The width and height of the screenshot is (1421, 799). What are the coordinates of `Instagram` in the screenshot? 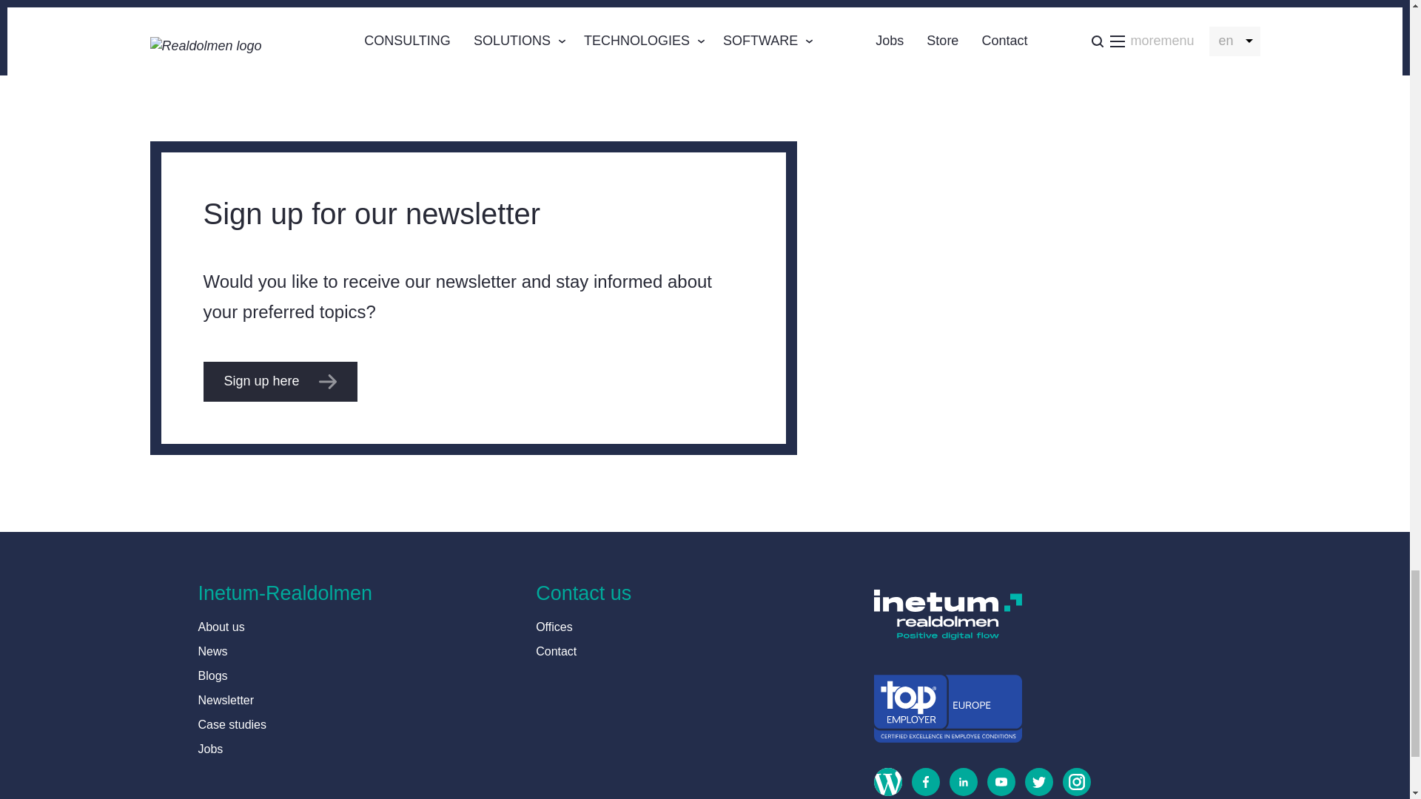 It's located at (1072, 783).